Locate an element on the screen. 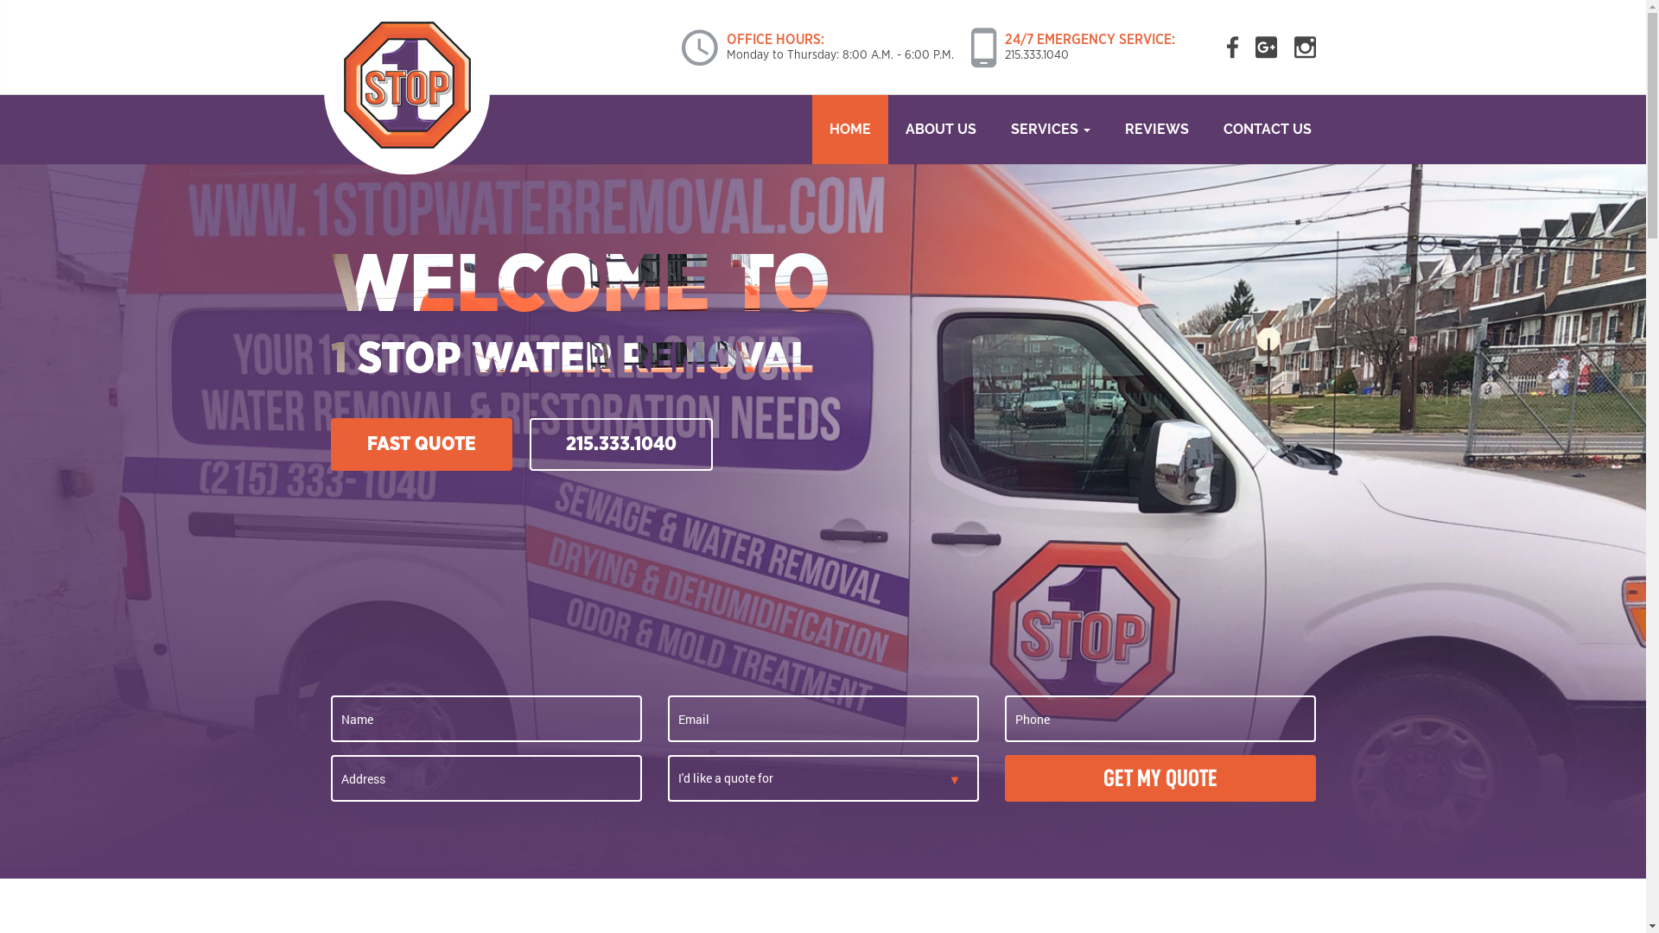  FAST QUOTE is located at coordinates (421, 445).